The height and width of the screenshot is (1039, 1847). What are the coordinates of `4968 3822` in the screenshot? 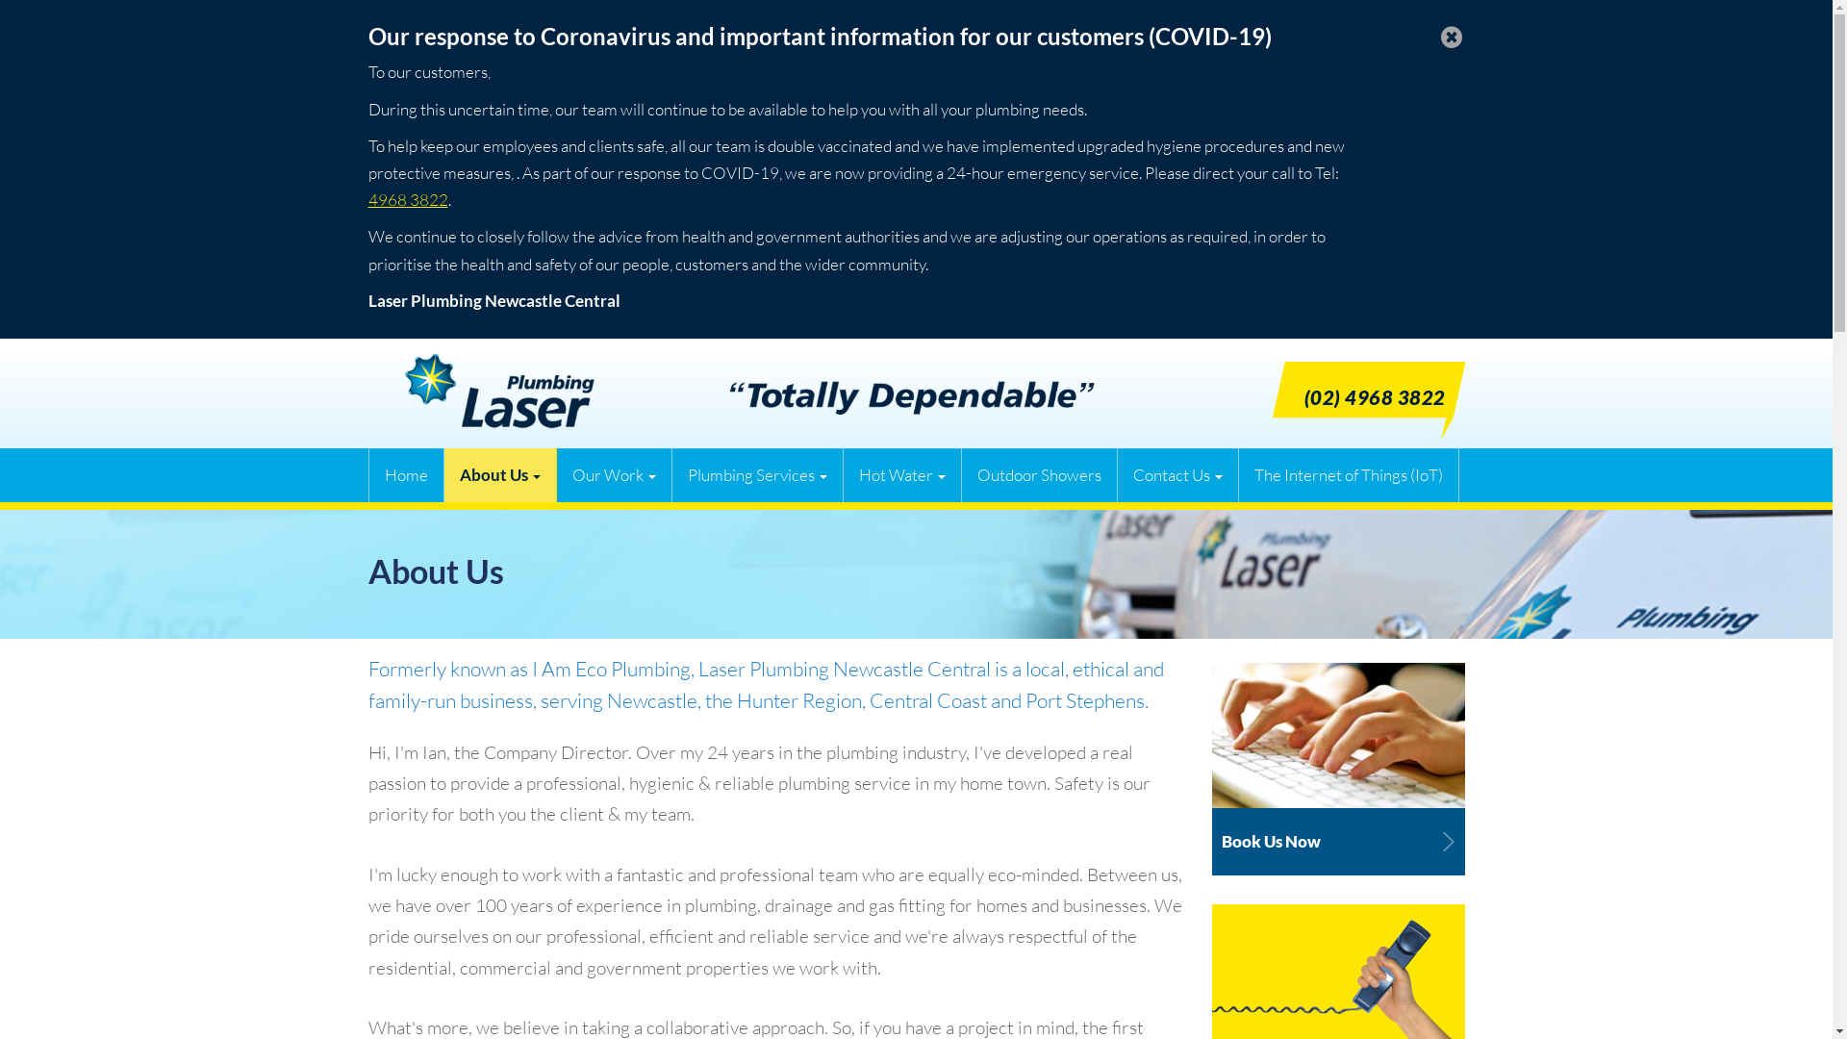 It's located at (408, 200).